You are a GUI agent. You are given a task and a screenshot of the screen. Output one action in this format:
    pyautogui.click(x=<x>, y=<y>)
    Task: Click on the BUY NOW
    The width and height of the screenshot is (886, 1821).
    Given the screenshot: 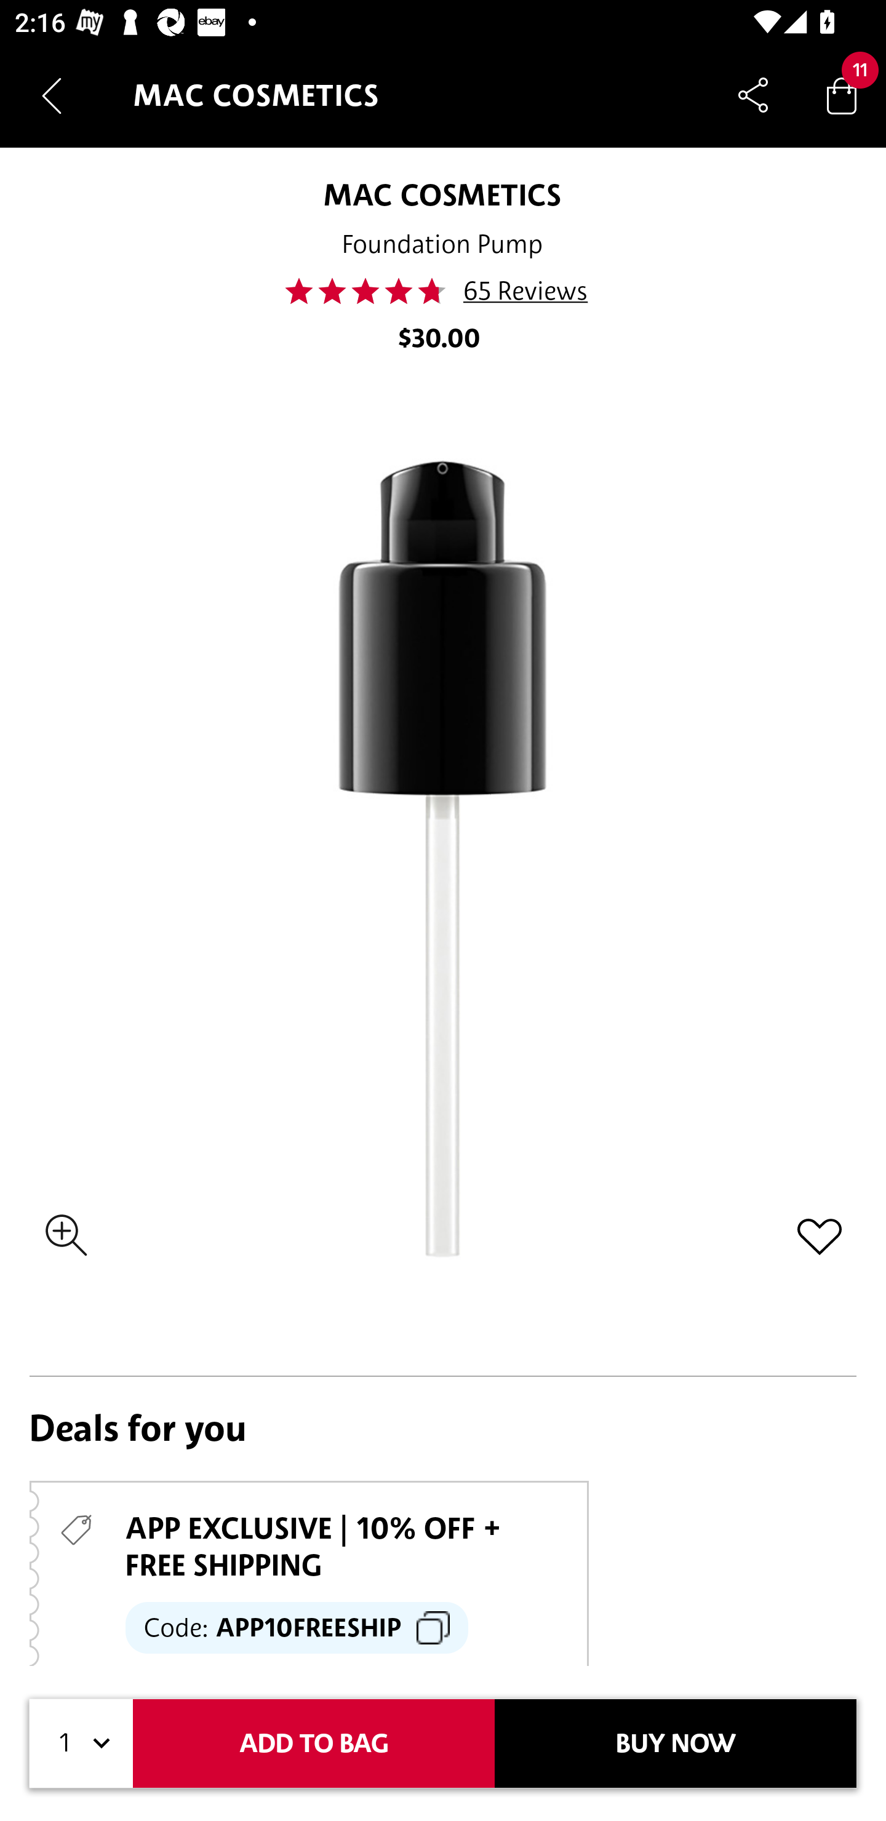 What is the action you would take?
    pyautogui.click(x=676, y=1743)
    